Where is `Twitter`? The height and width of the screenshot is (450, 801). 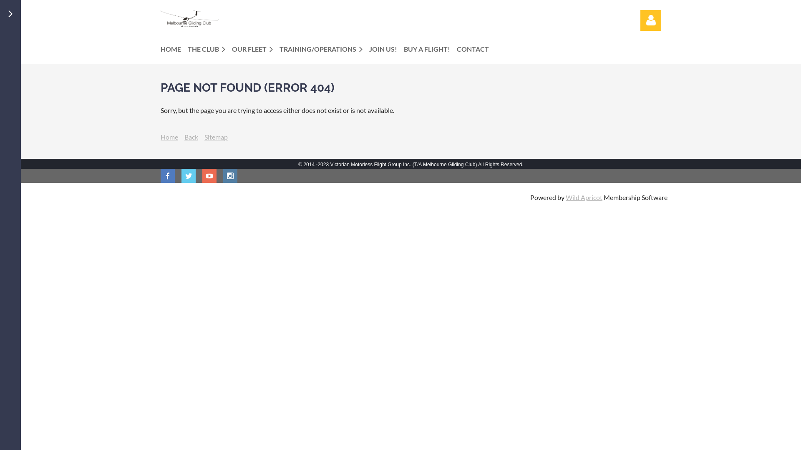 Twitter is located at coordinates (189, 176).